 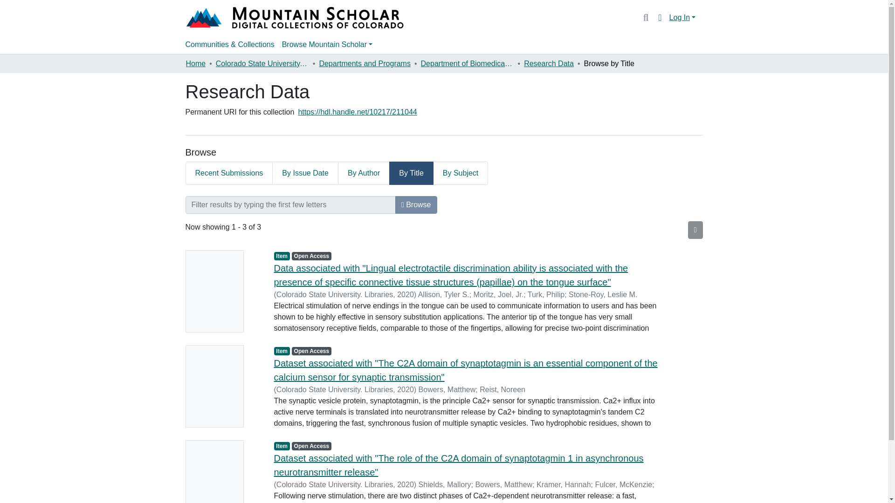 I want to click on Colorado State University, Fort Collins, so click(x=262, y=64).